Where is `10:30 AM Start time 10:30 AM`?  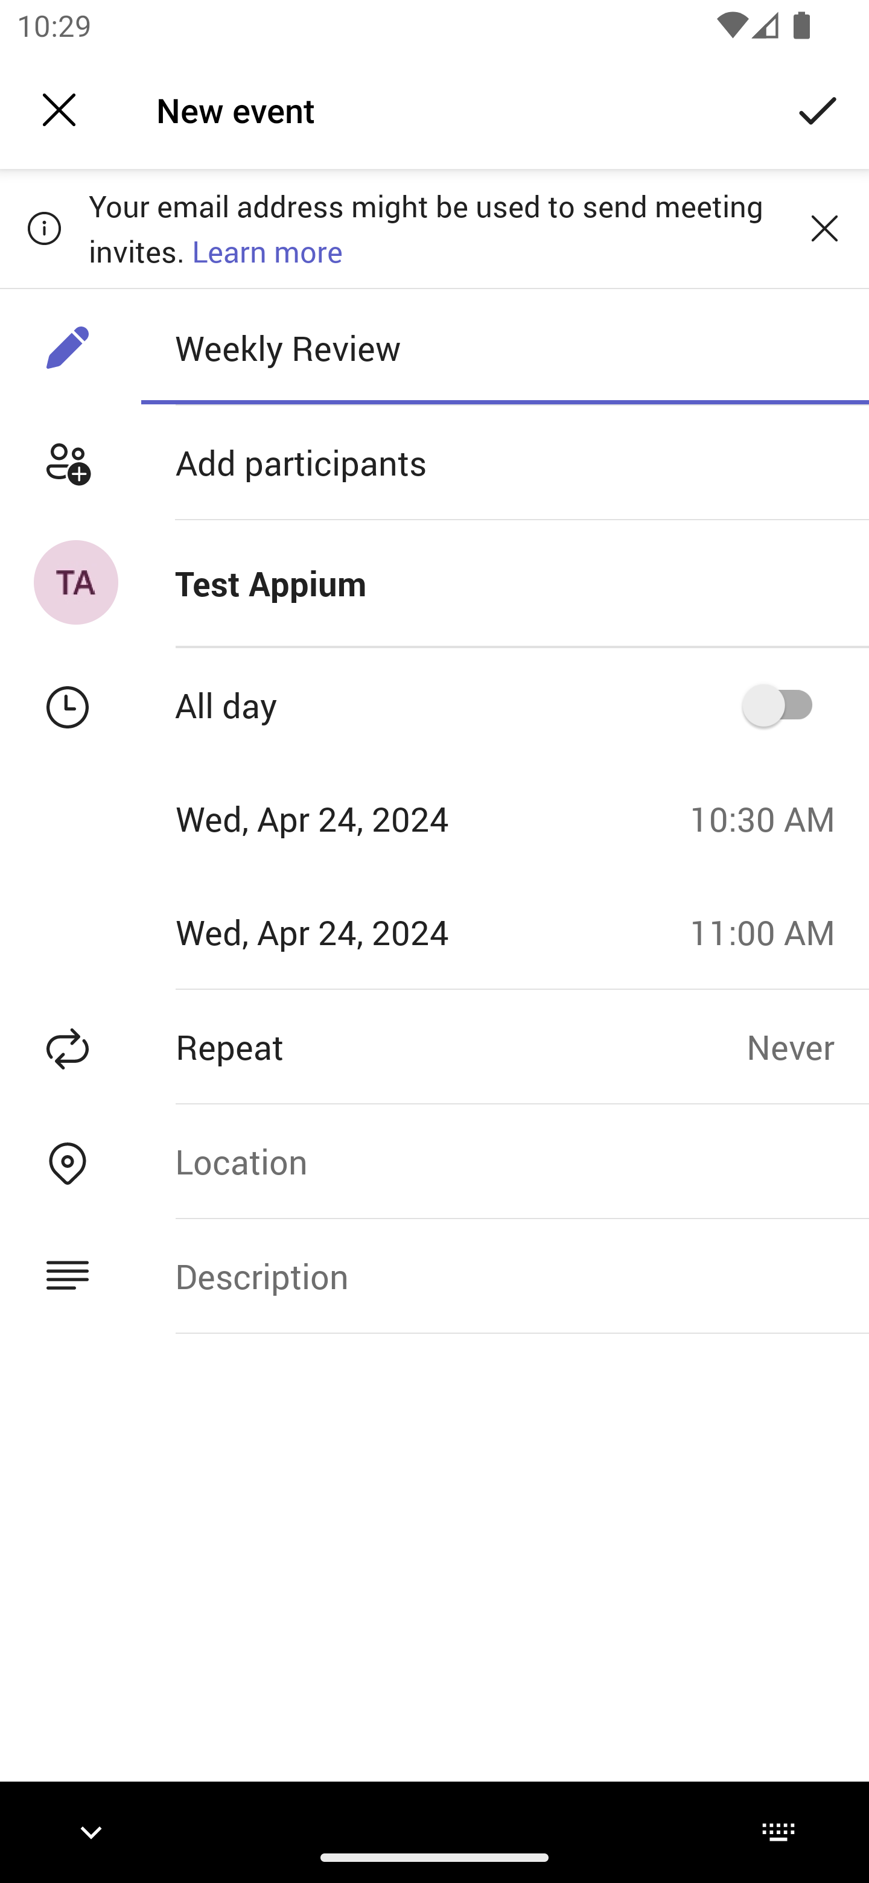
10:30 AM Start time 10:30 AM is located at coordinates (771, 818).